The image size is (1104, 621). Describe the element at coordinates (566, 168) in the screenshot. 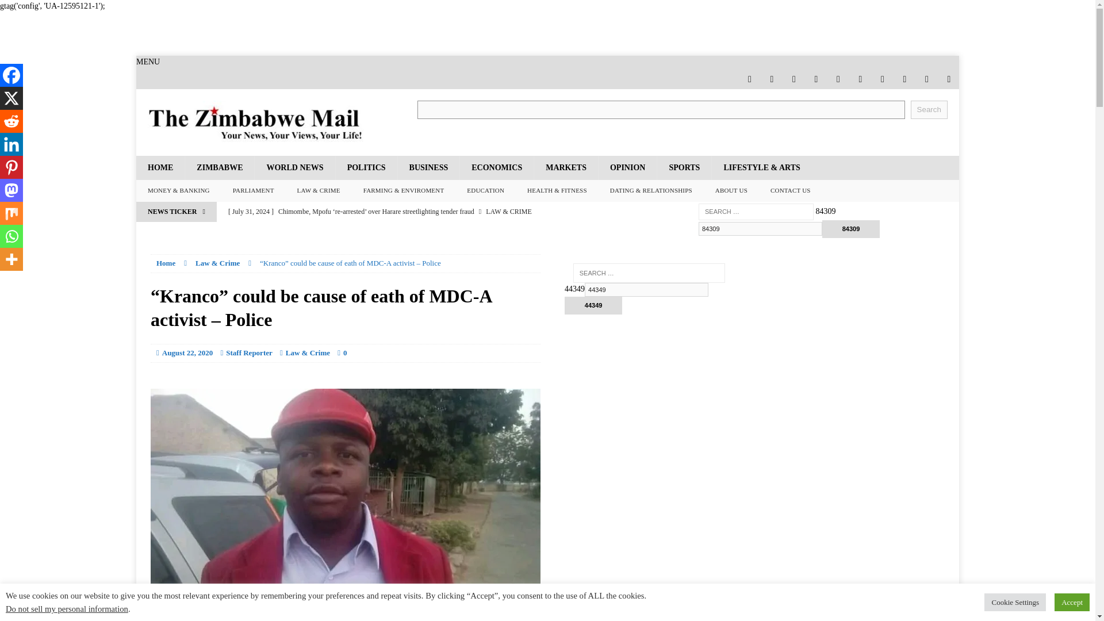

I see `MARKETS` at that location.